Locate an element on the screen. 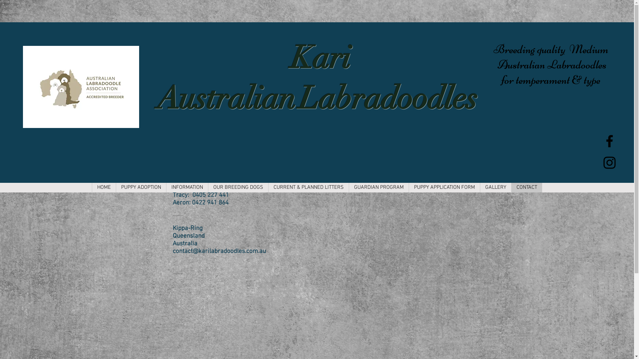 The width and height of the screenshot is (639, 359). CONTACT is located at coordinates (527, 187).